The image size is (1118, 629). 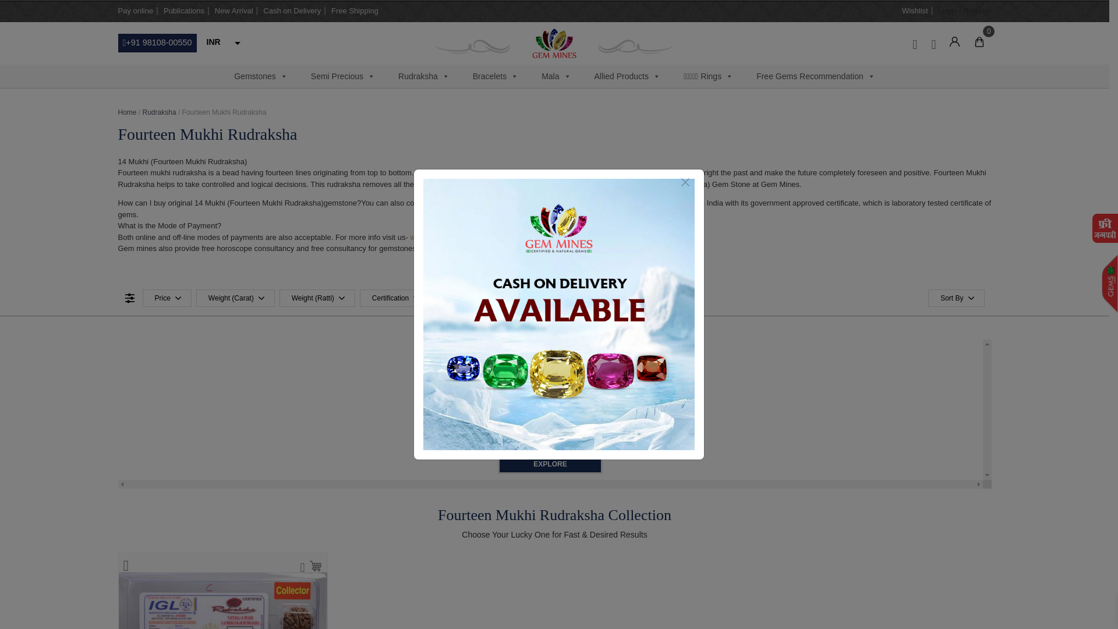 What do you see at coordinates (292, 10) in the screenshot?
I see `Cash on Delivery` at bounding box center [292, 10].